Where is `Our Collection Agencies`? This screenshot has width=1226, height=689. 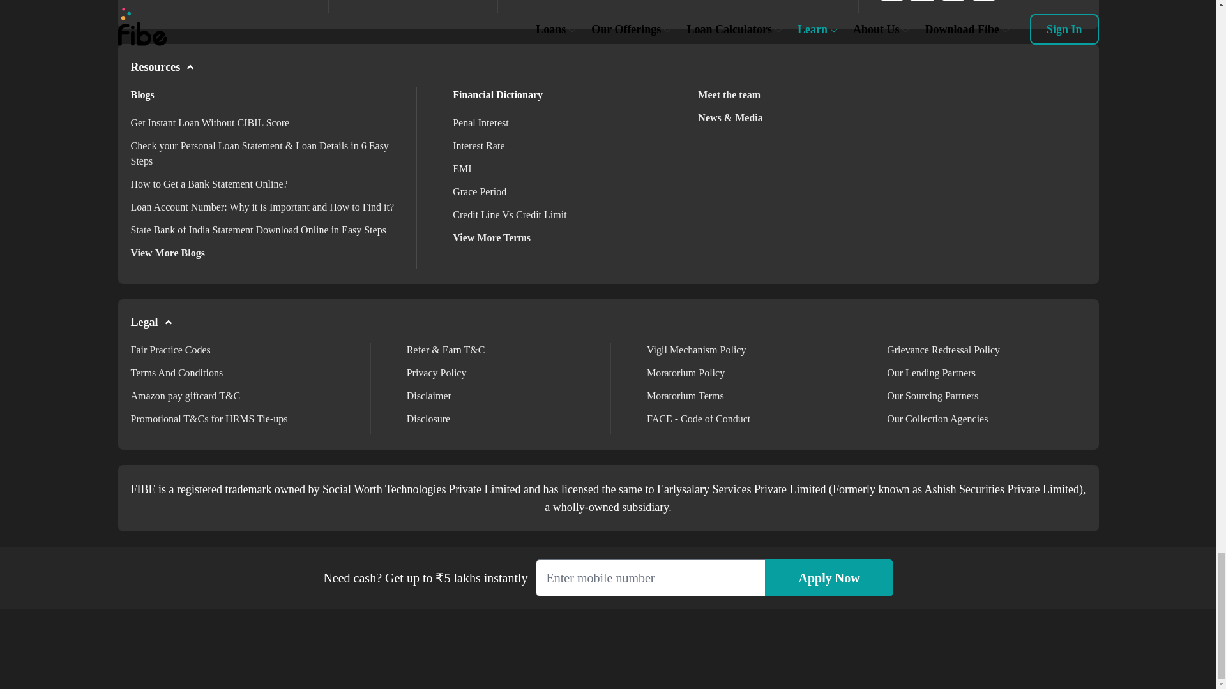 Our Collection Agencies is located at coordinates (937, 419).